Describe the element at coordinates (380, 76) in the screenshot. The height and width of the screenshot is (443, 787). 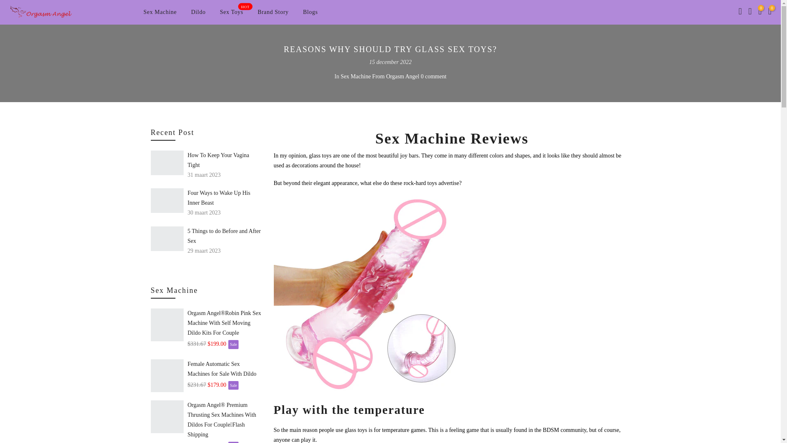
I see `Sex Machine From Orgasm Angel` at that location.